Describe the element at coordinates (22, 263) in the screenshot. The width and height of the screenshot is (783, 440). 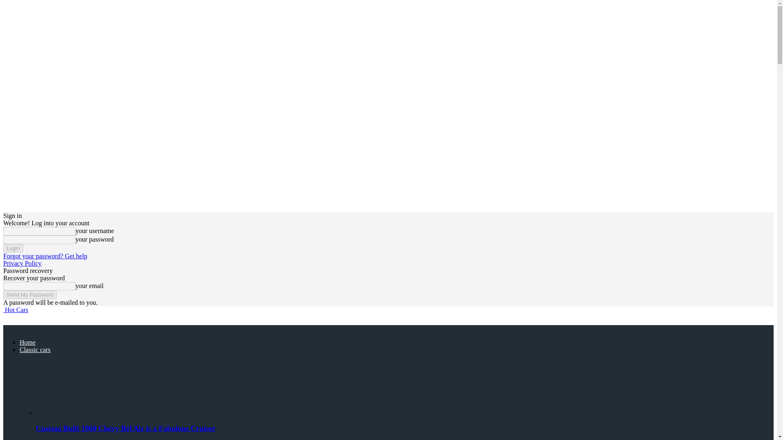
I see `Privacy Policy` at that location.